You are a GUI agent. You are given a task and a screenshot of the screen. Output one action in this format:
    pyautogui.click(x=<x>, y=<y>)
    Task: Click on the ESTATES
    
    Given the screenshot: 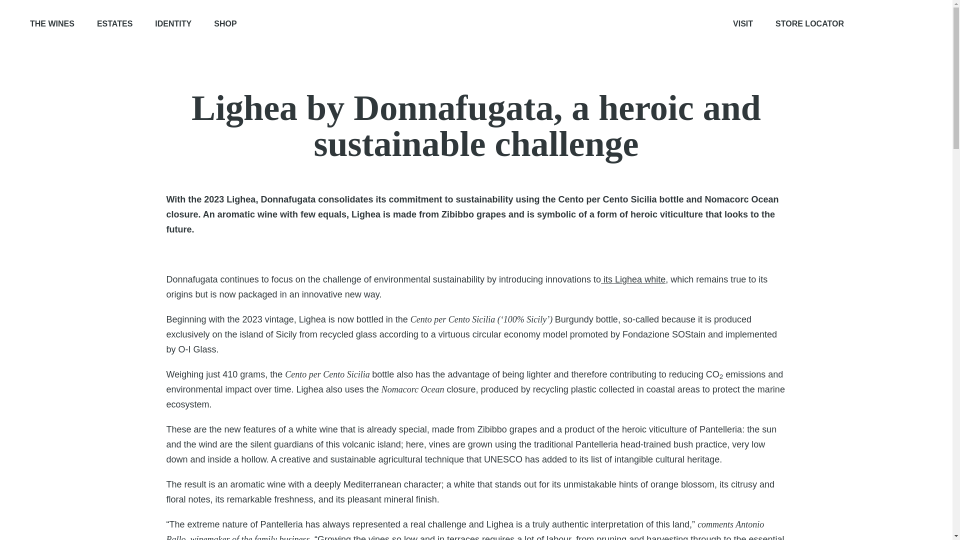 What is the action you would take?
    pyautogui.click(x=114, y=24)
    